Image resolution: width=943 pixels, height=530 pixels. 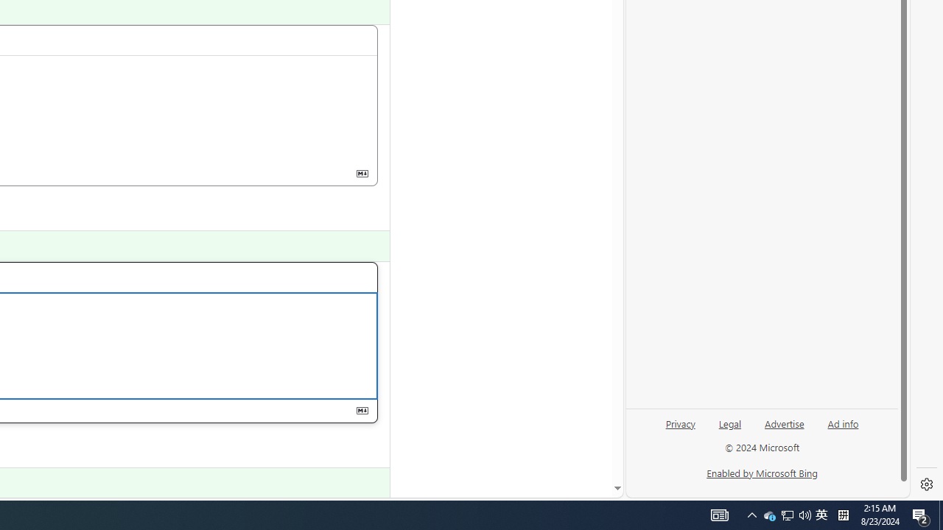 I want to click on Class: s16 gl-icon gl-button-icon , so click(x=362, y=409).